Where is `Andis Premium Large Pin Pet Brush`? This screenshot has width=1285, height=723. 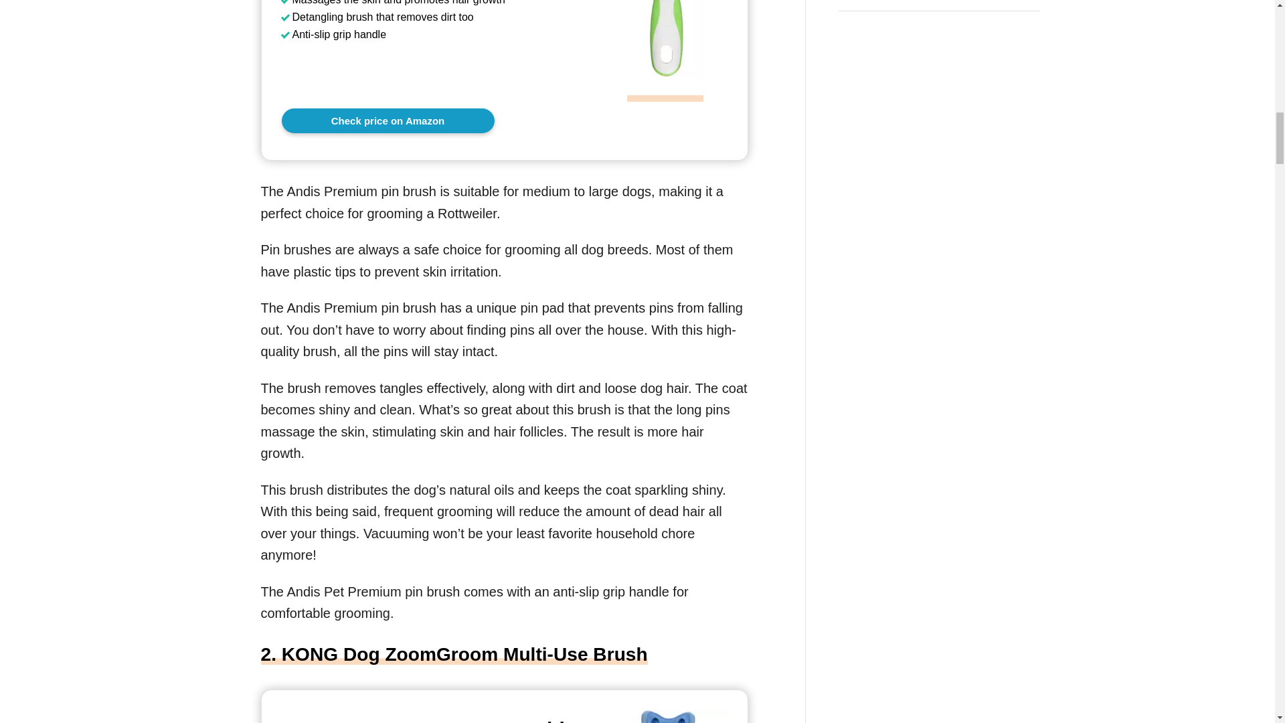 Andis Premium Large Pin Pet Brush is located at coordinates (387, 120).